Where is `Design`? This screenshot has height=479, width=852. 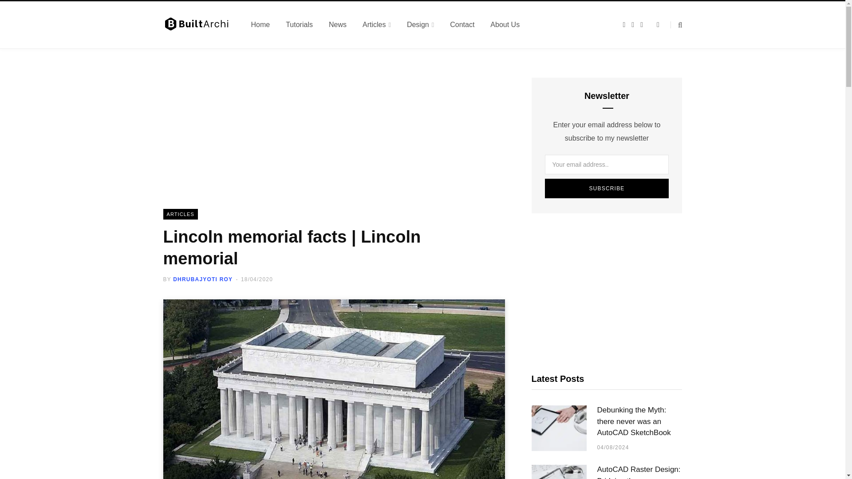 Design is located at coordinates (420, 24).